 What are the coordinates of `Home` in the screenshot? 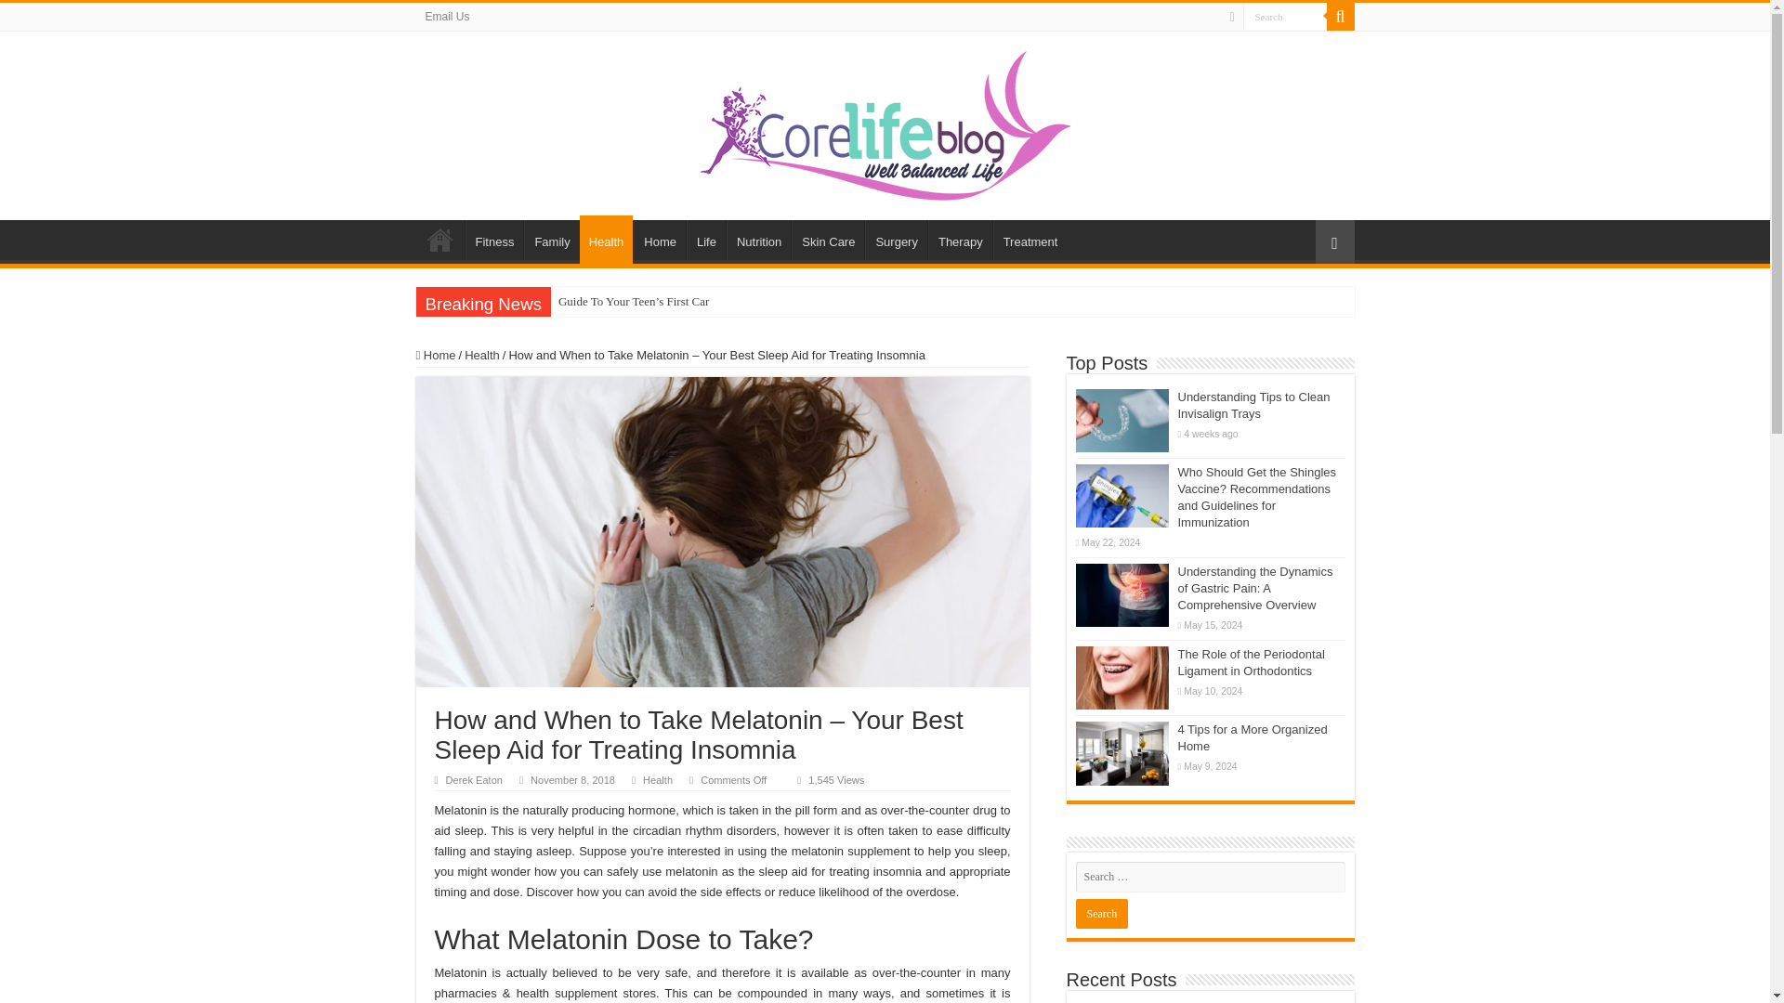 It's located at (439, 239).